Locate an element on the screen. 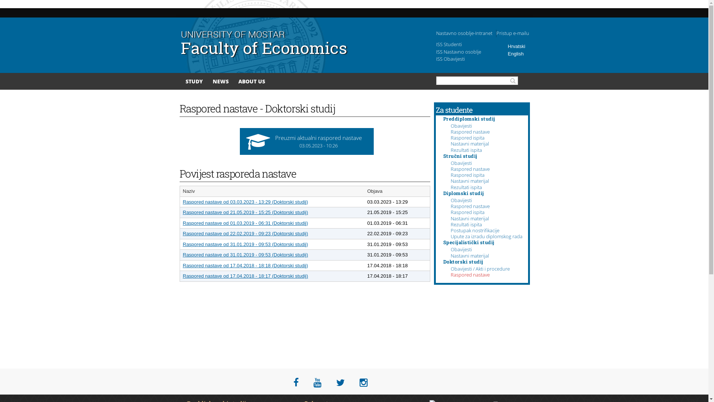  ISS Obavijesti is located at coordinates (450, 59).